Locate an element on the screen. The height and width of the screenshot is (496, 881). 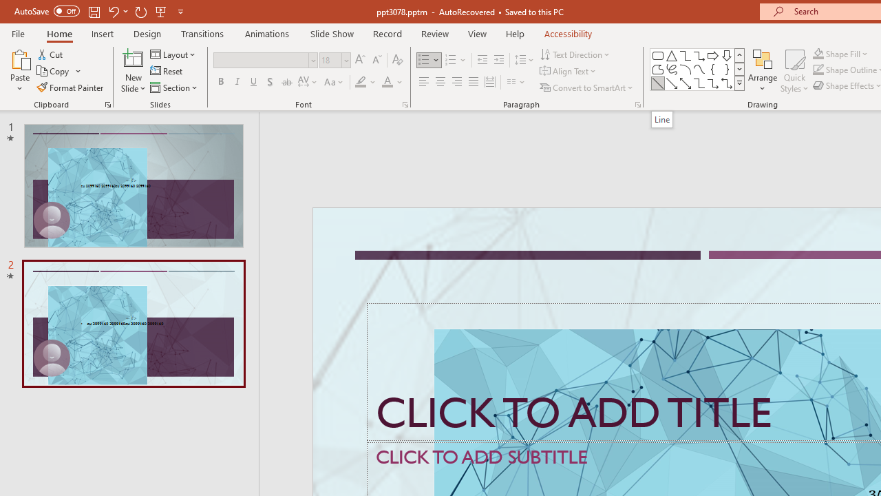
Reset is located at coordinates (167, 72).